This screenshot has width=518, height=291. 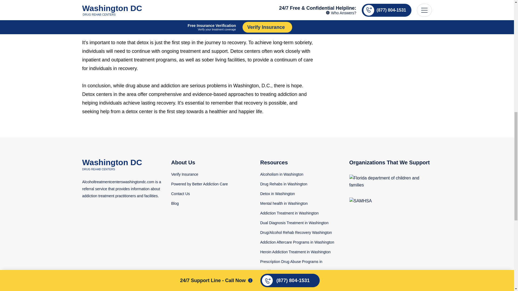 What do you see at coordinates (199, 175) in the screenshot?
I see `Powered by Better Addiction Care` at bounding box center [199, 175].